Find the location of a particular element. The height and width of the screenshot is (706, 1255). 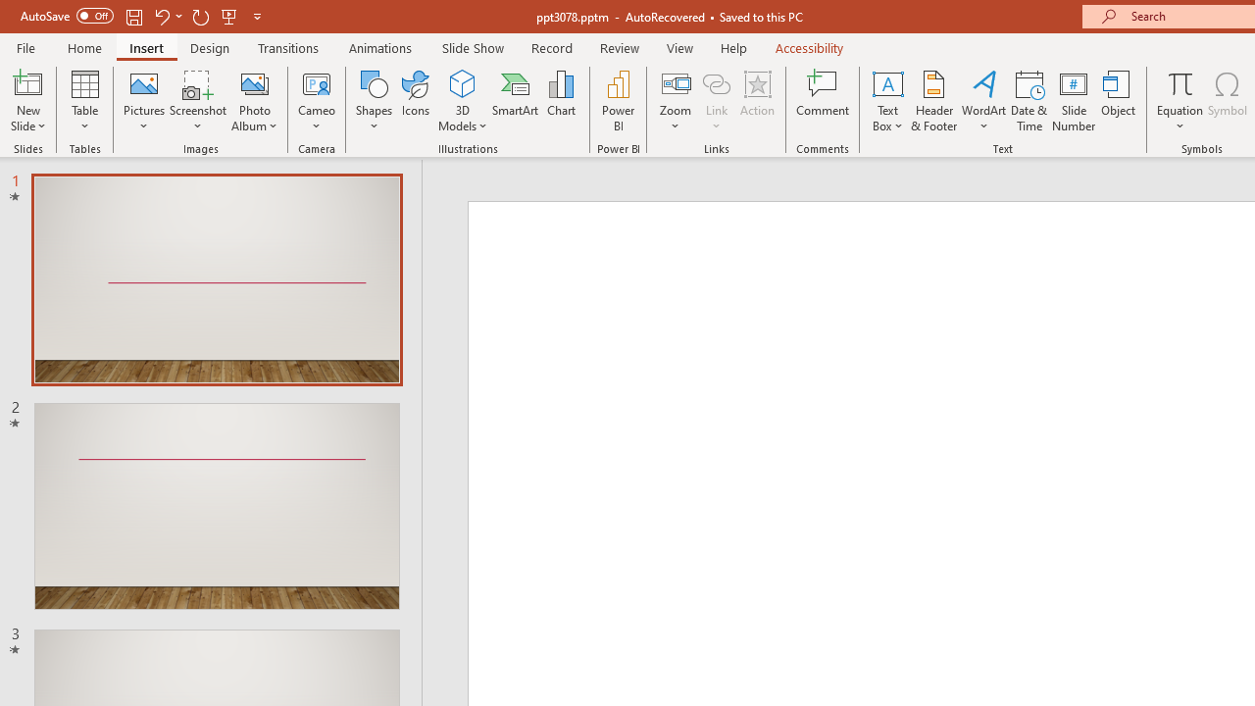

Table is located at coordinates (84, 100).